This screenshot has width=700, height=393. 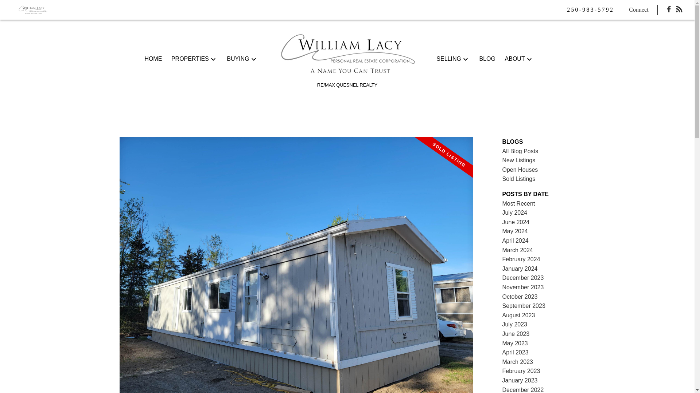 What do you see at coordinates (520, 151) in the screenshot?
I see `All Blog Posts` at bounding box center [520, 151].